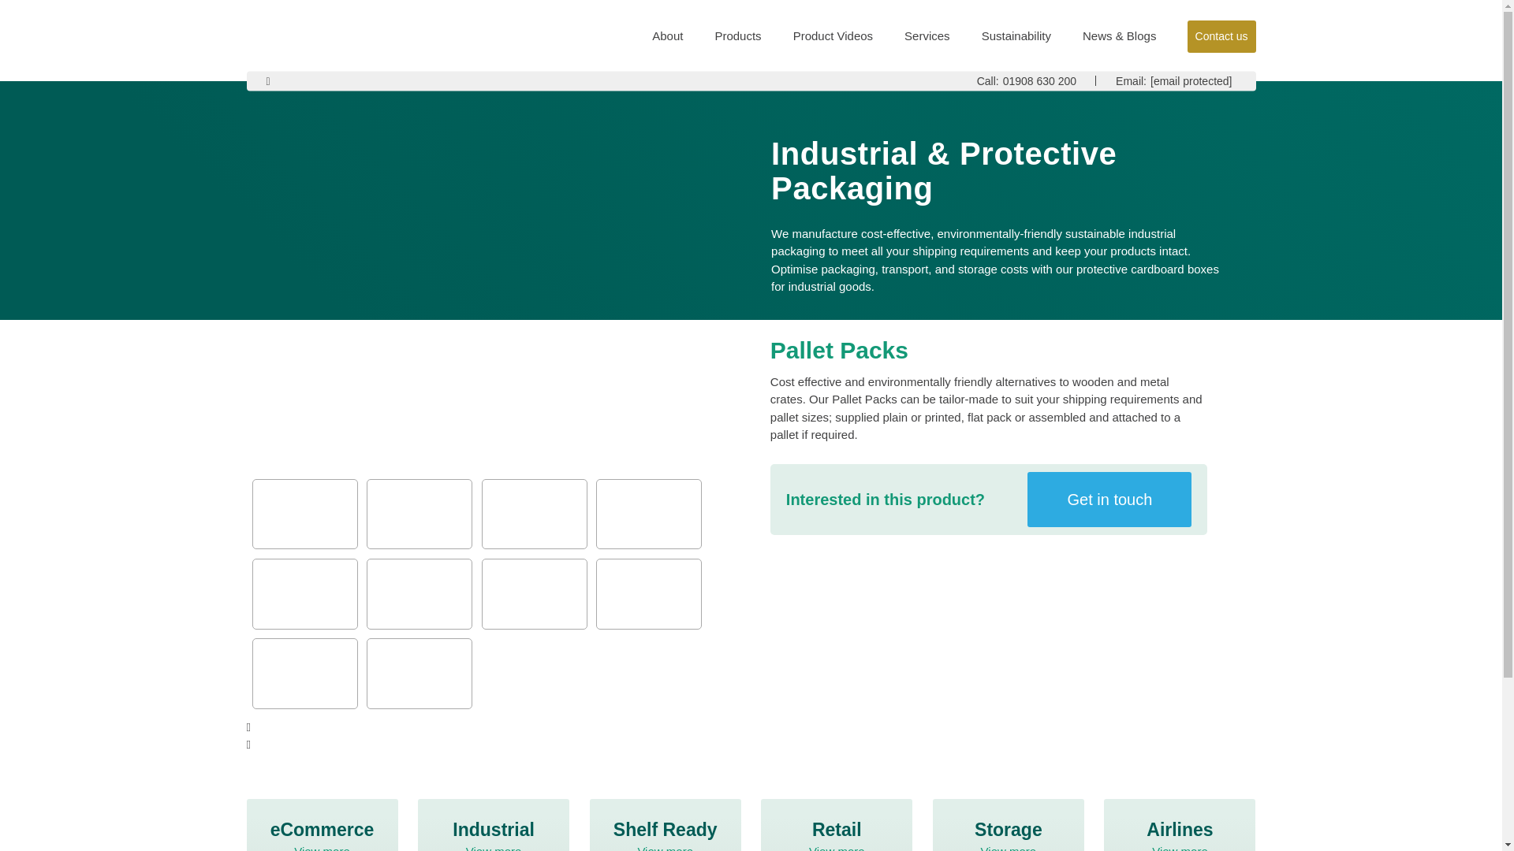 Image resolution: width=1514 pixels, height=851 pixels. I want to click on 01908 630 200, so click(837, 825).